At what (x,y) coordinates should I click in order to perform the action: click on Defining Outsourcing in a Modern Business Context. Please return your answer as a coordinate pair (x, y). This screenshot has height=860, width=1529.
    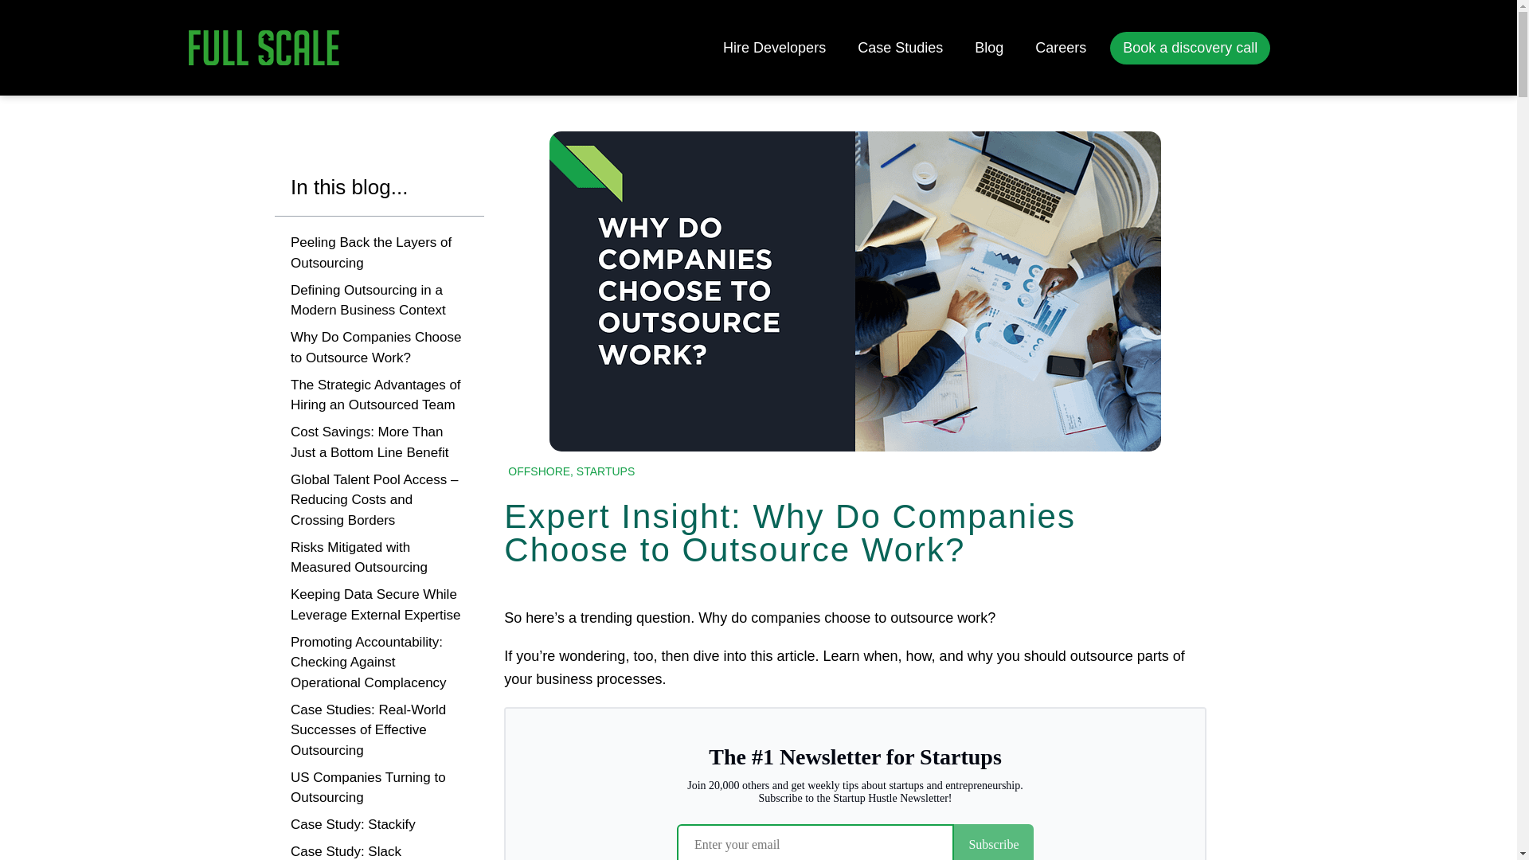
    Looking at the image, I should click on (379, 300).